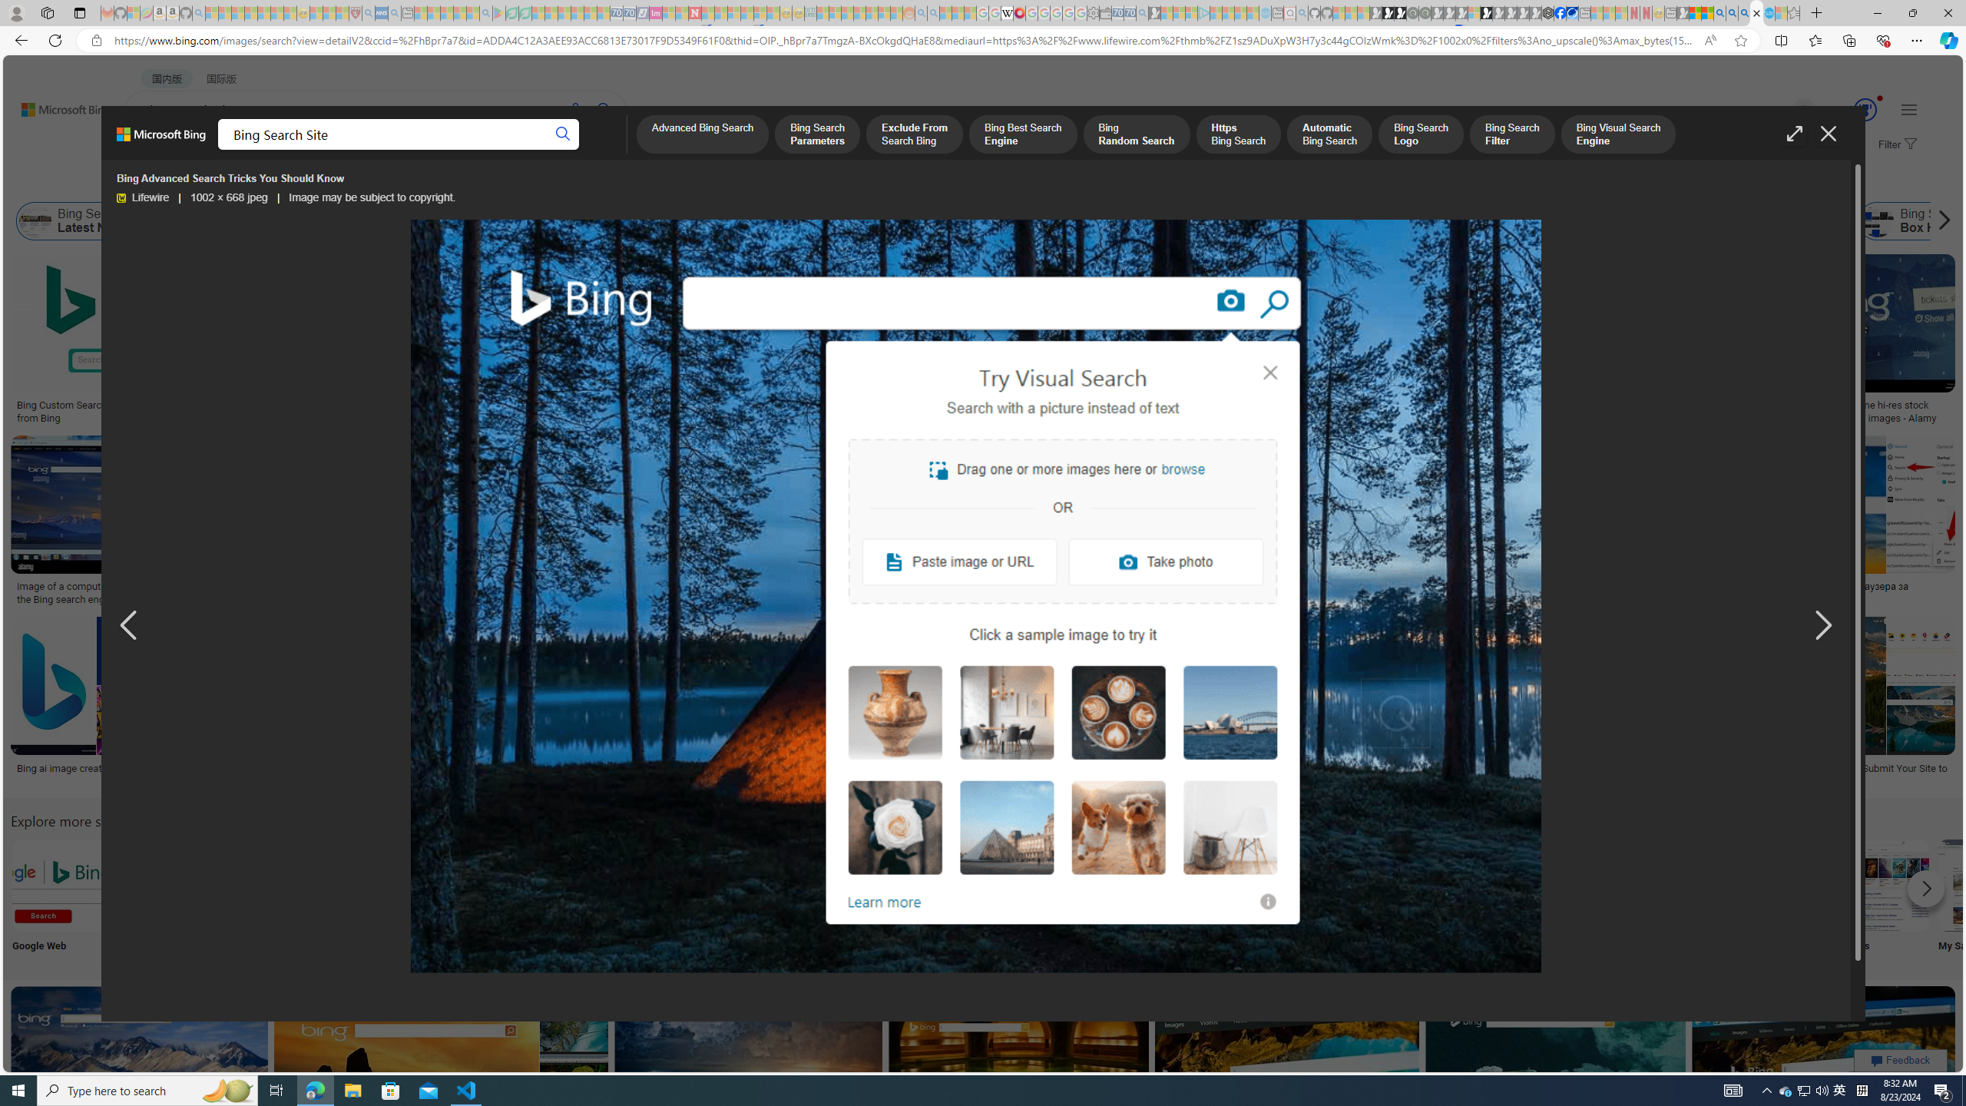 The image size is (1966, 1106). Describe the element at coordinates (767, 899) in the screenshot. I see `People` at that location.